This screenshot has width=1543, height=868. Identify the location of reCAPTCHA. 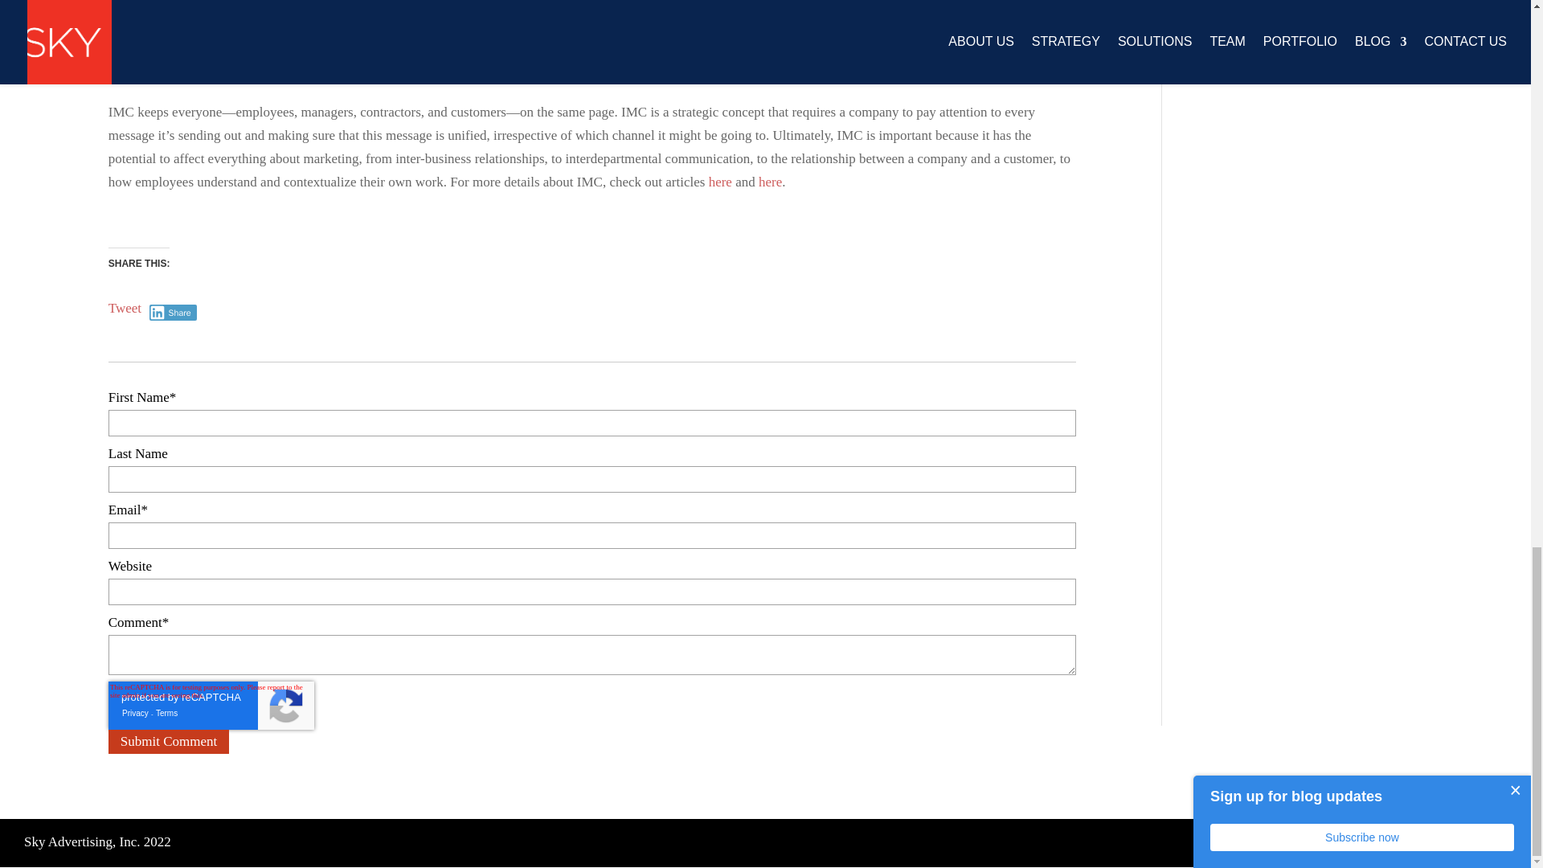
(211, 706).